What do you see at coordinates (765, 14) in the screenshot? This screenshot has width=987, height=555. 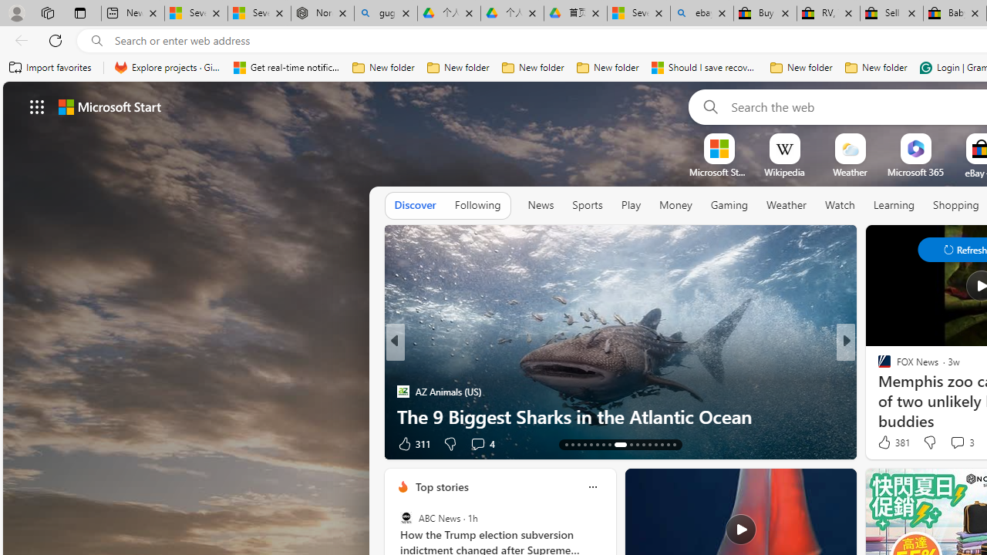 I see `Buy Auto Parts & Accessories | eBay` at bounding box center [765, 14].